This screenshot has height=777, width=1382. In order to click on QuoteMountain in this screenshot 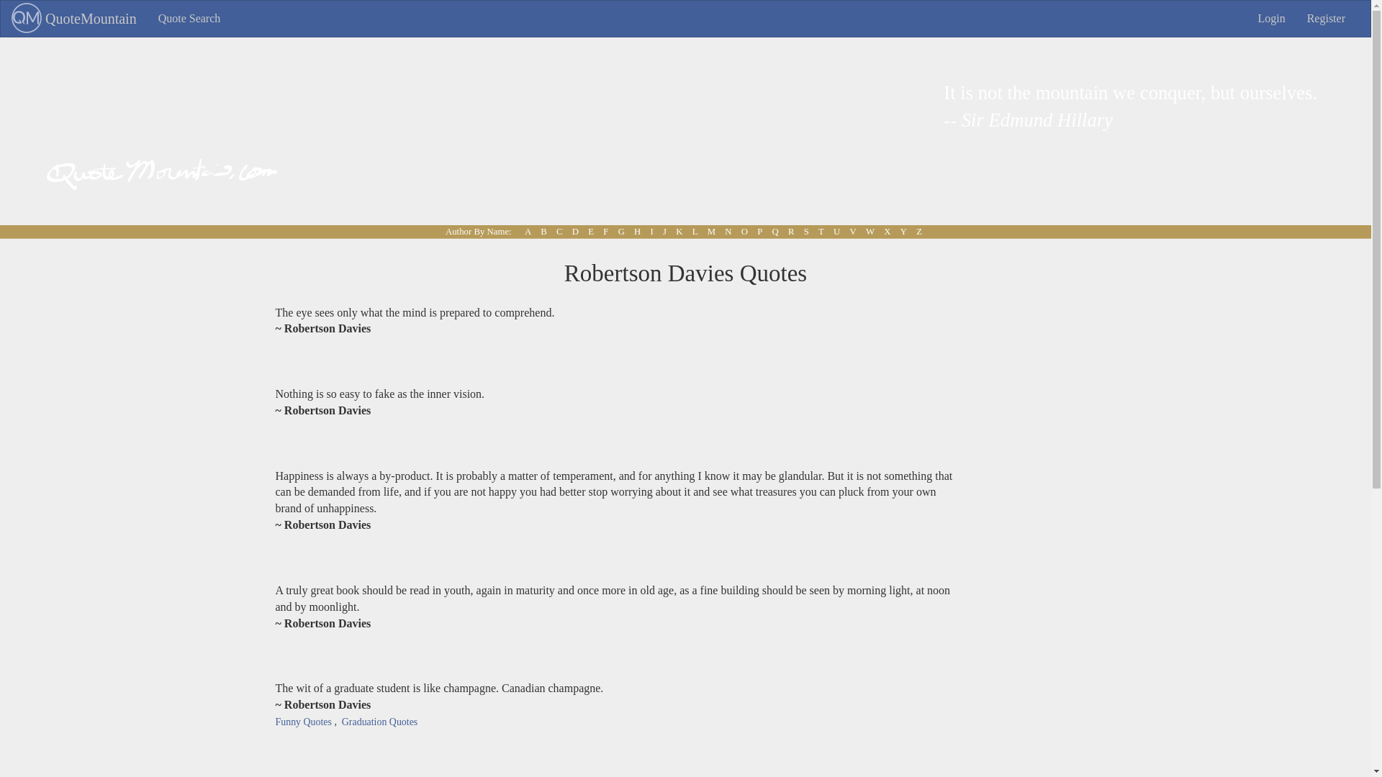, I will do `click(74, 19)`.